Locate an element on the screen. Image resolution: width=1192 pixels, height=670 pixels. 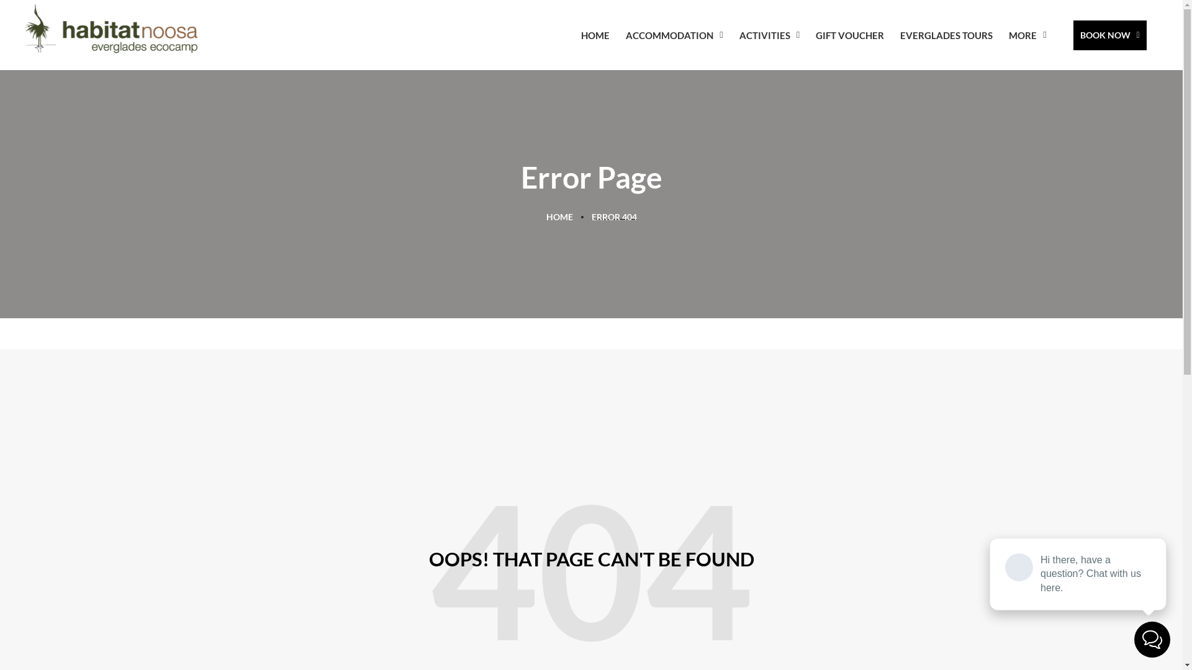
GIFT VOUCHER is located at coordinates (850, 35).